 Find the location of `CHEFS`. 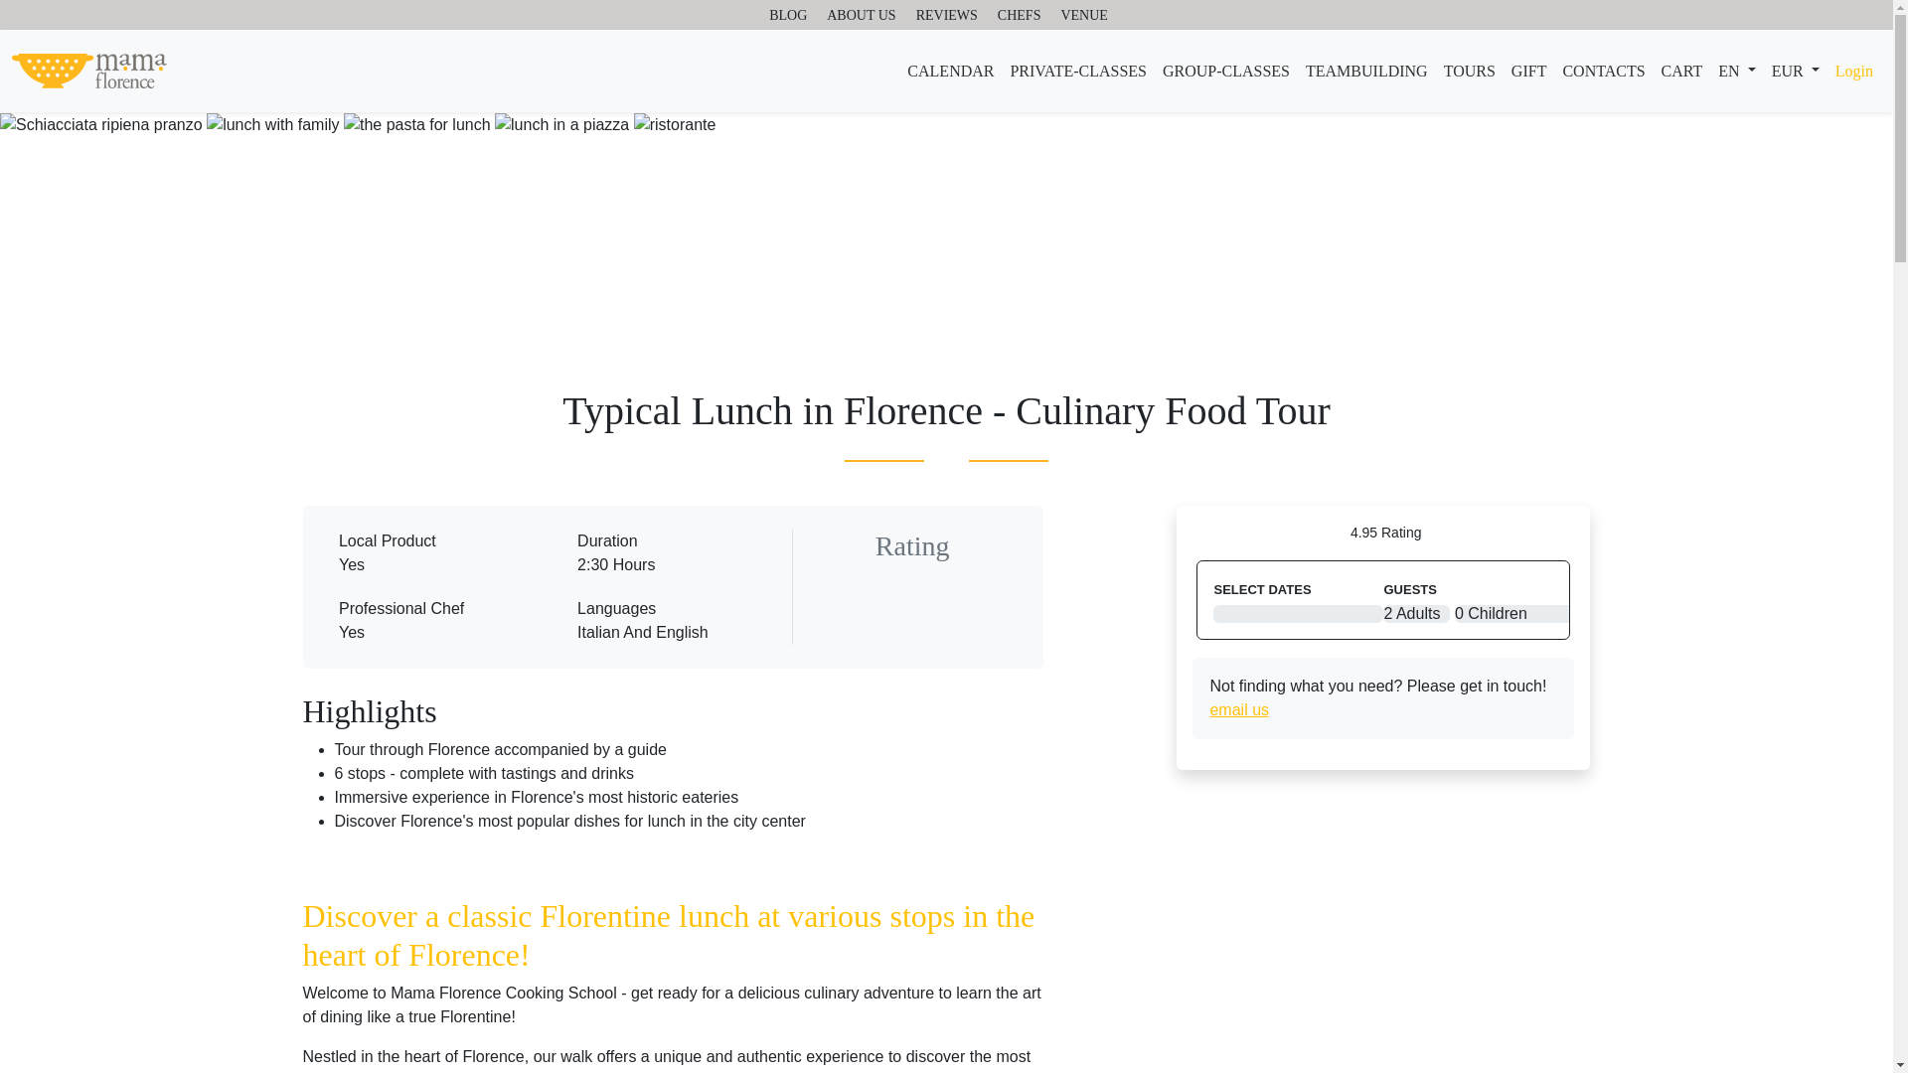

CHEFS is located at coordinates (1020, 16).